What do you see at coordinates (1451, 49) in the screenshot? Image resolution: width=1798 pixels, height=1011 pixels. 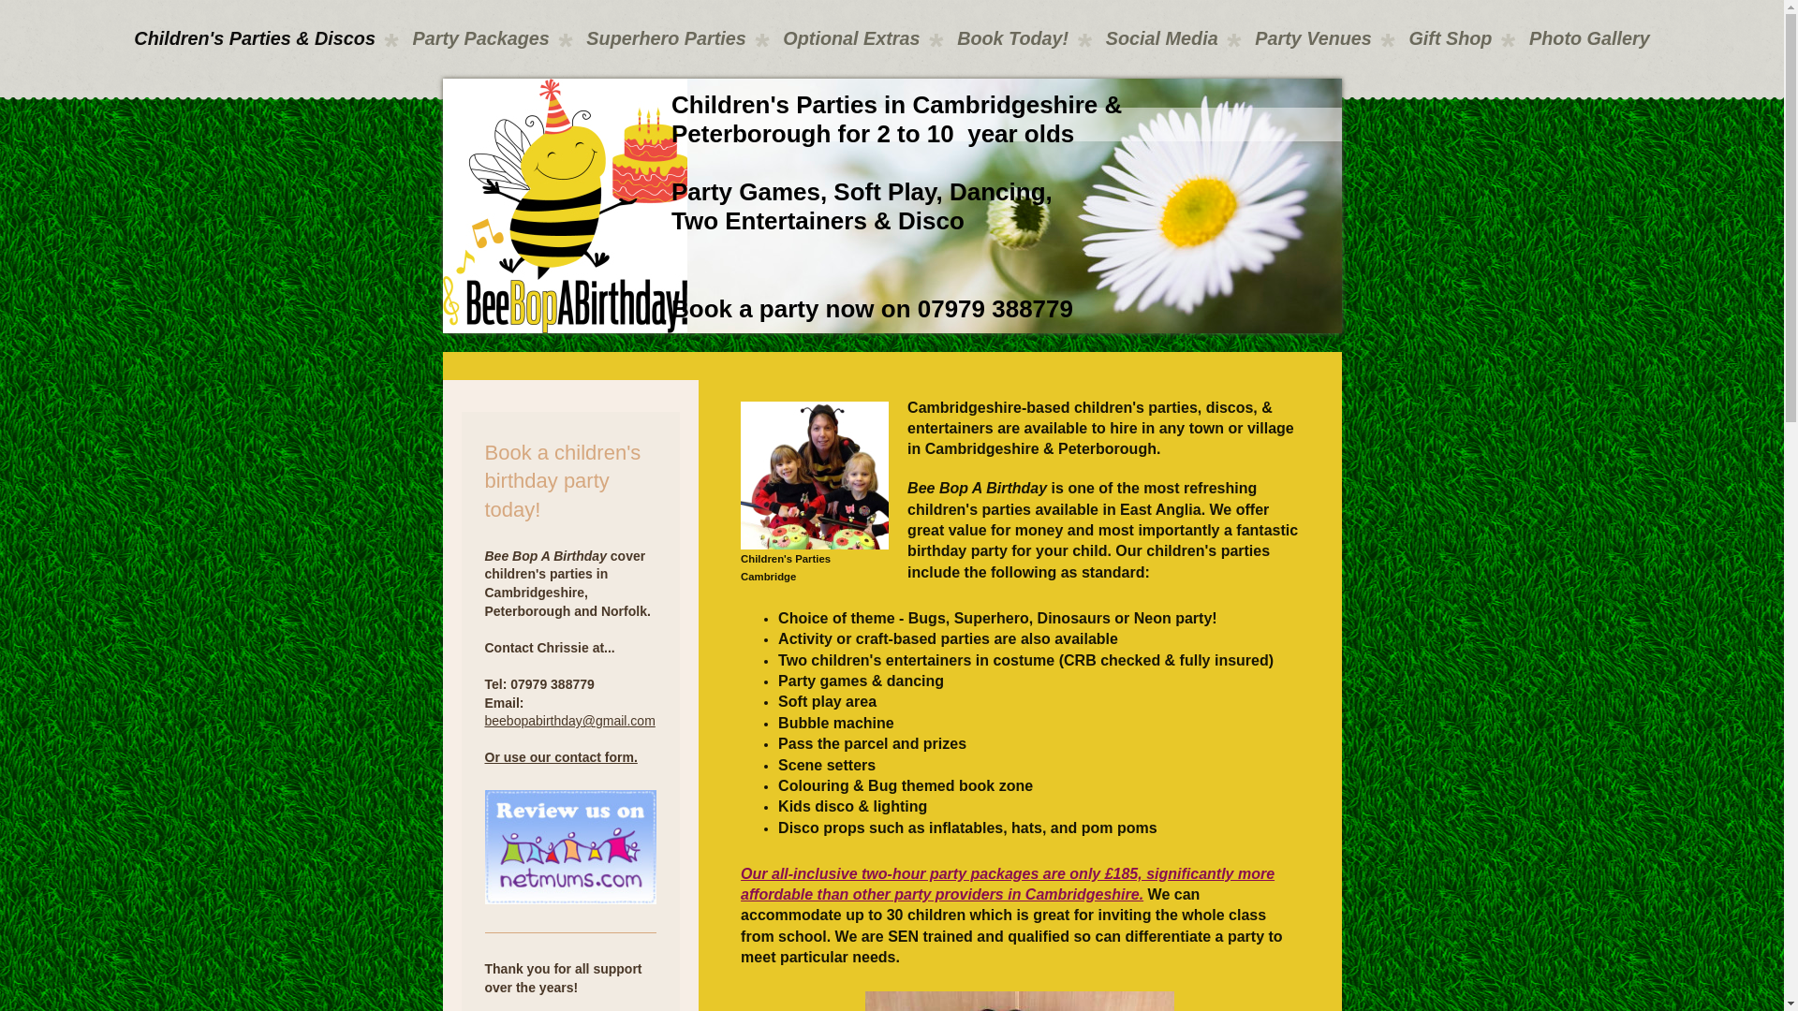 I see `Gift Shop` at bounding box center [1451, 49].